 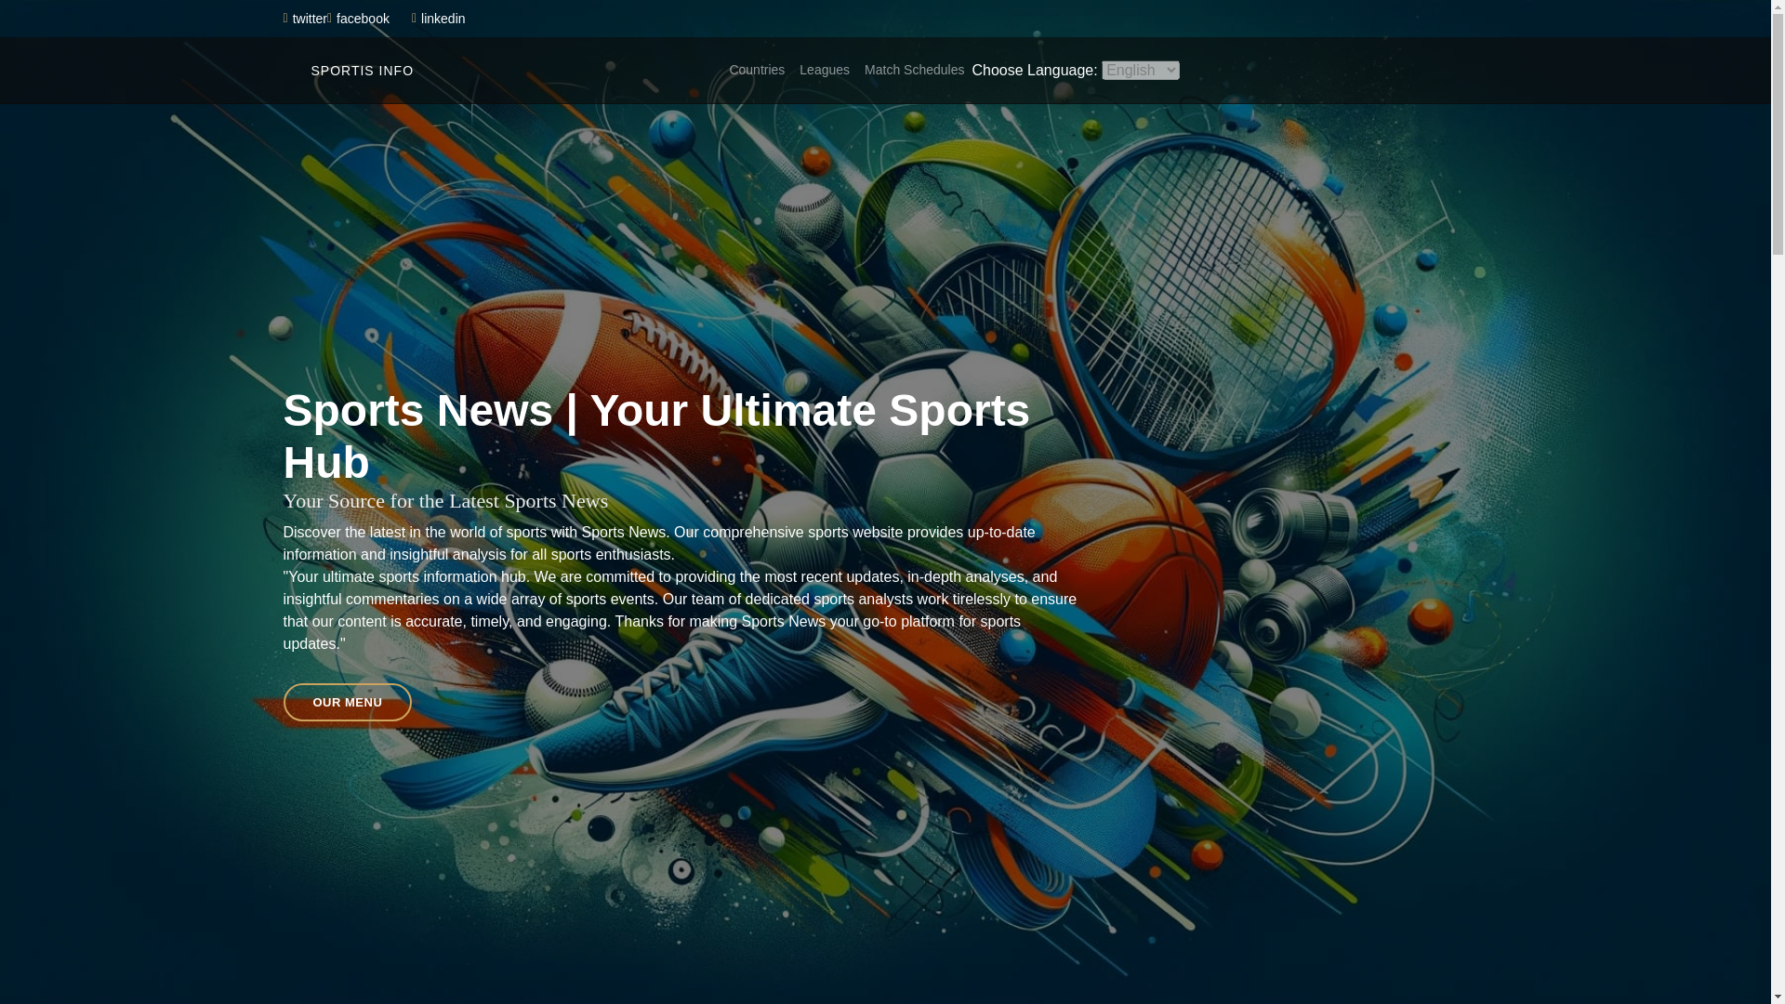 What do you see at coordinates (307, 19) in the screenshot?
I see `twitter` at bounding box center [307, 19].